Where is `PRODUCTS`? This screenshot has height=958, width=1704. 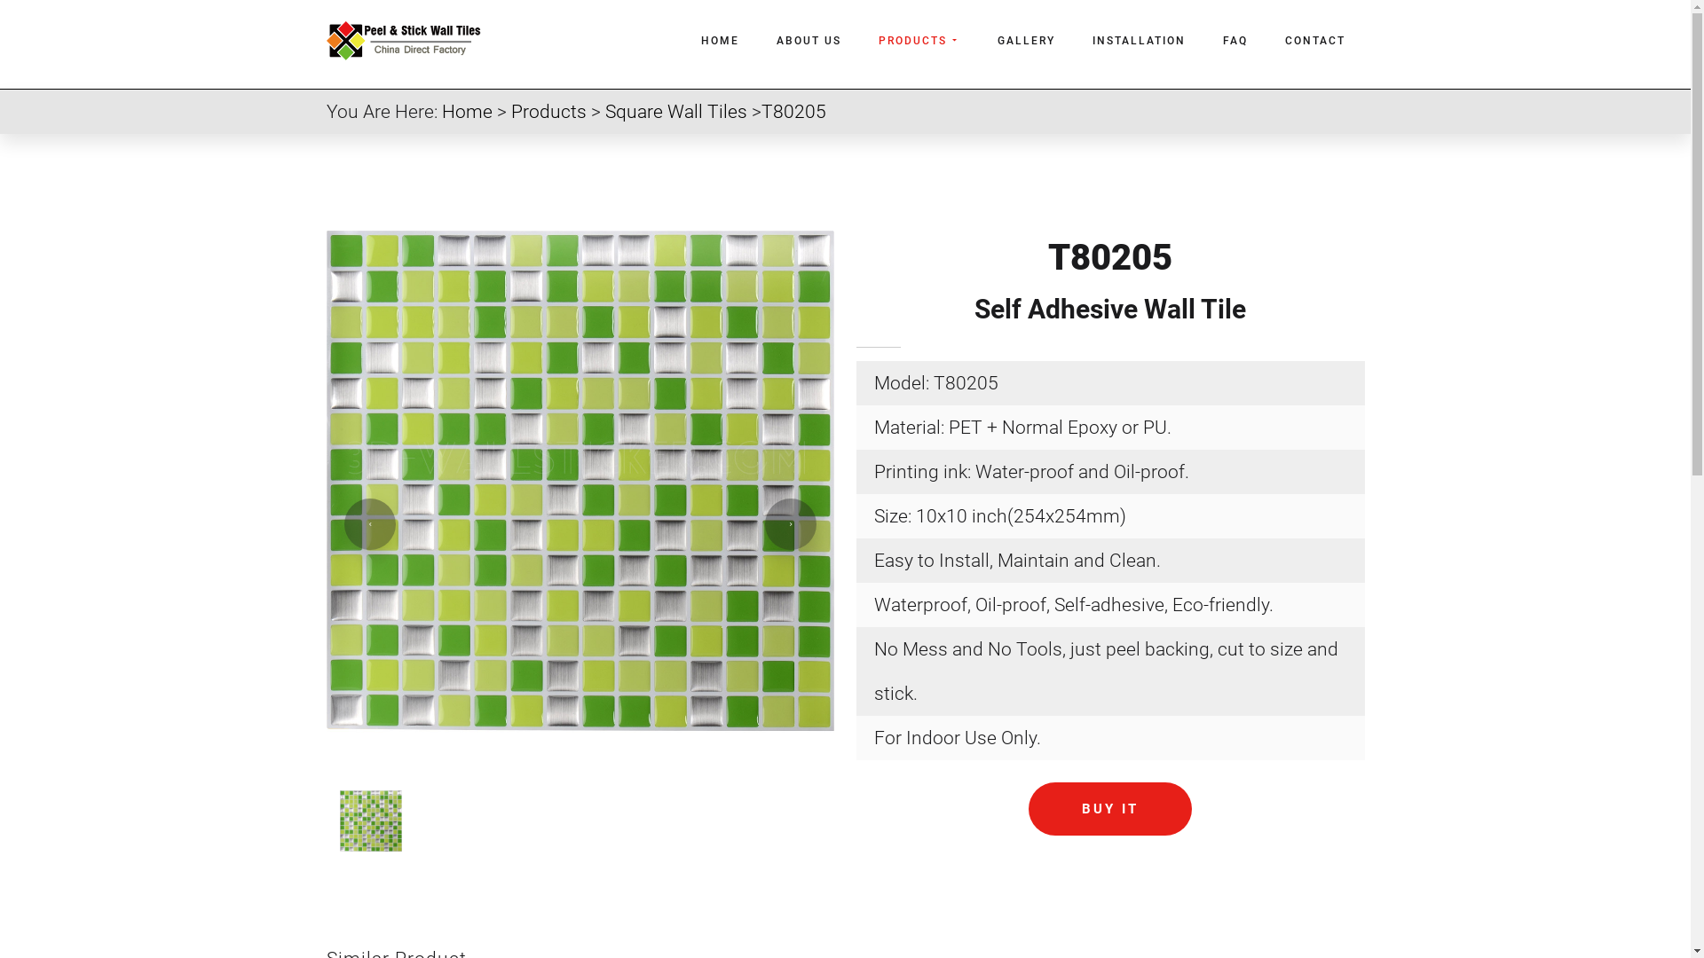
PRODUCTS is located at coordinates (919, 41).